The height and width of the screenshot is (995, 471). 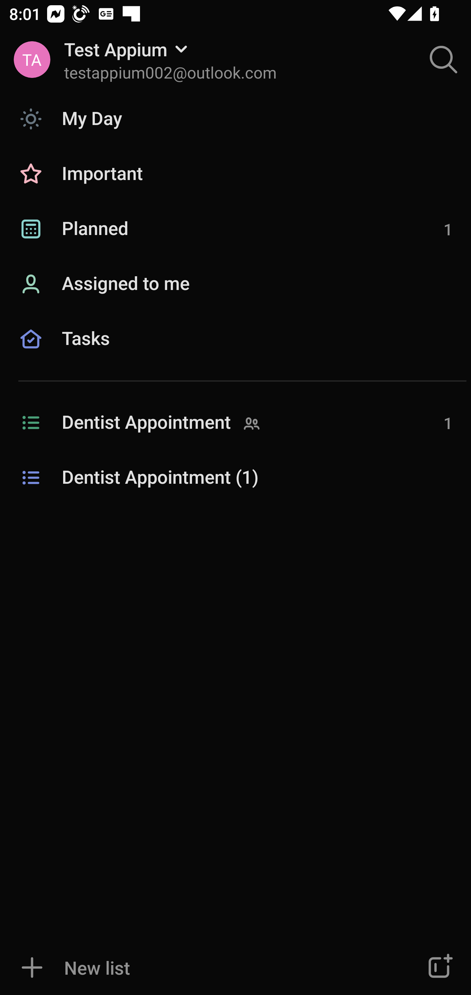 What do you see at coordinates (444, 60) in the screenshot?
I see `Enter search` at bounding box center [444, 60].